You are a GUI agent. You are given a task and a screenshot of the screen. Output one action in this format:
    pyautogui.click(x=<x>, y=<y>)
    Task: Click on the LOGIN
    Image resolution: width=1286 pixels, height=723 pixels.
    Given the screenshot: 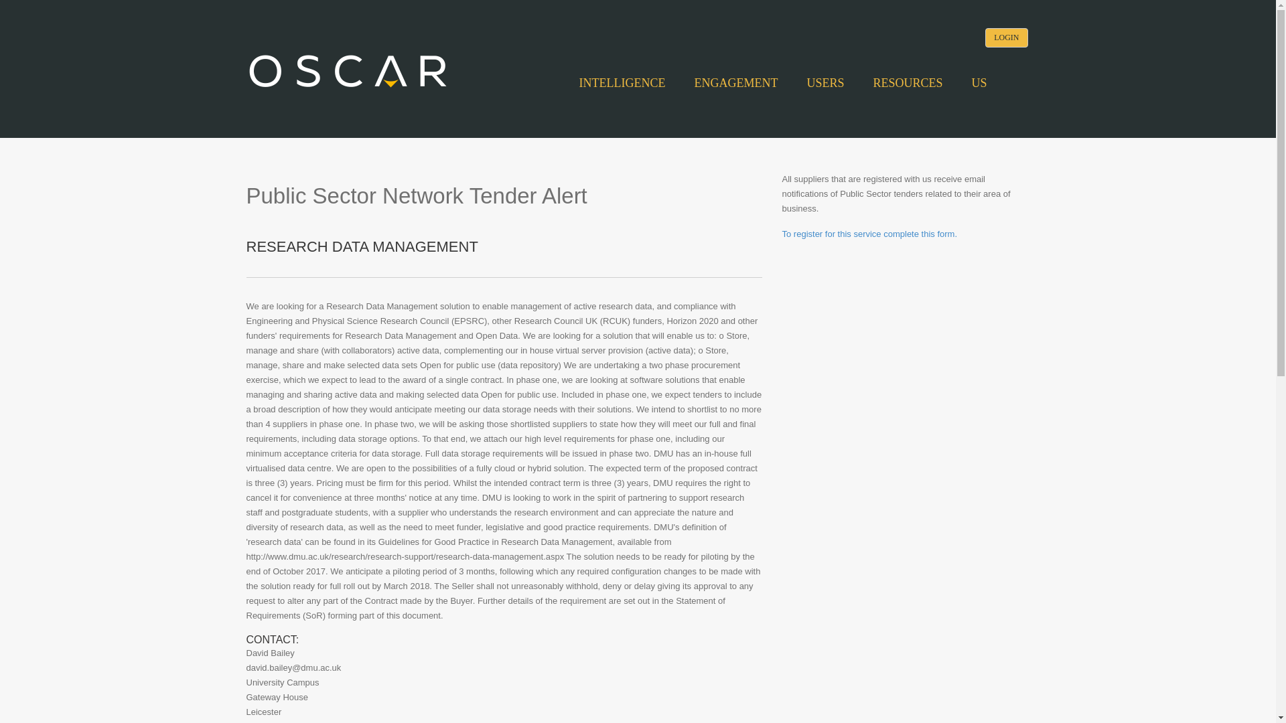 What is the action you would take?
    pyautogui.click(x=1006, y=37)
    